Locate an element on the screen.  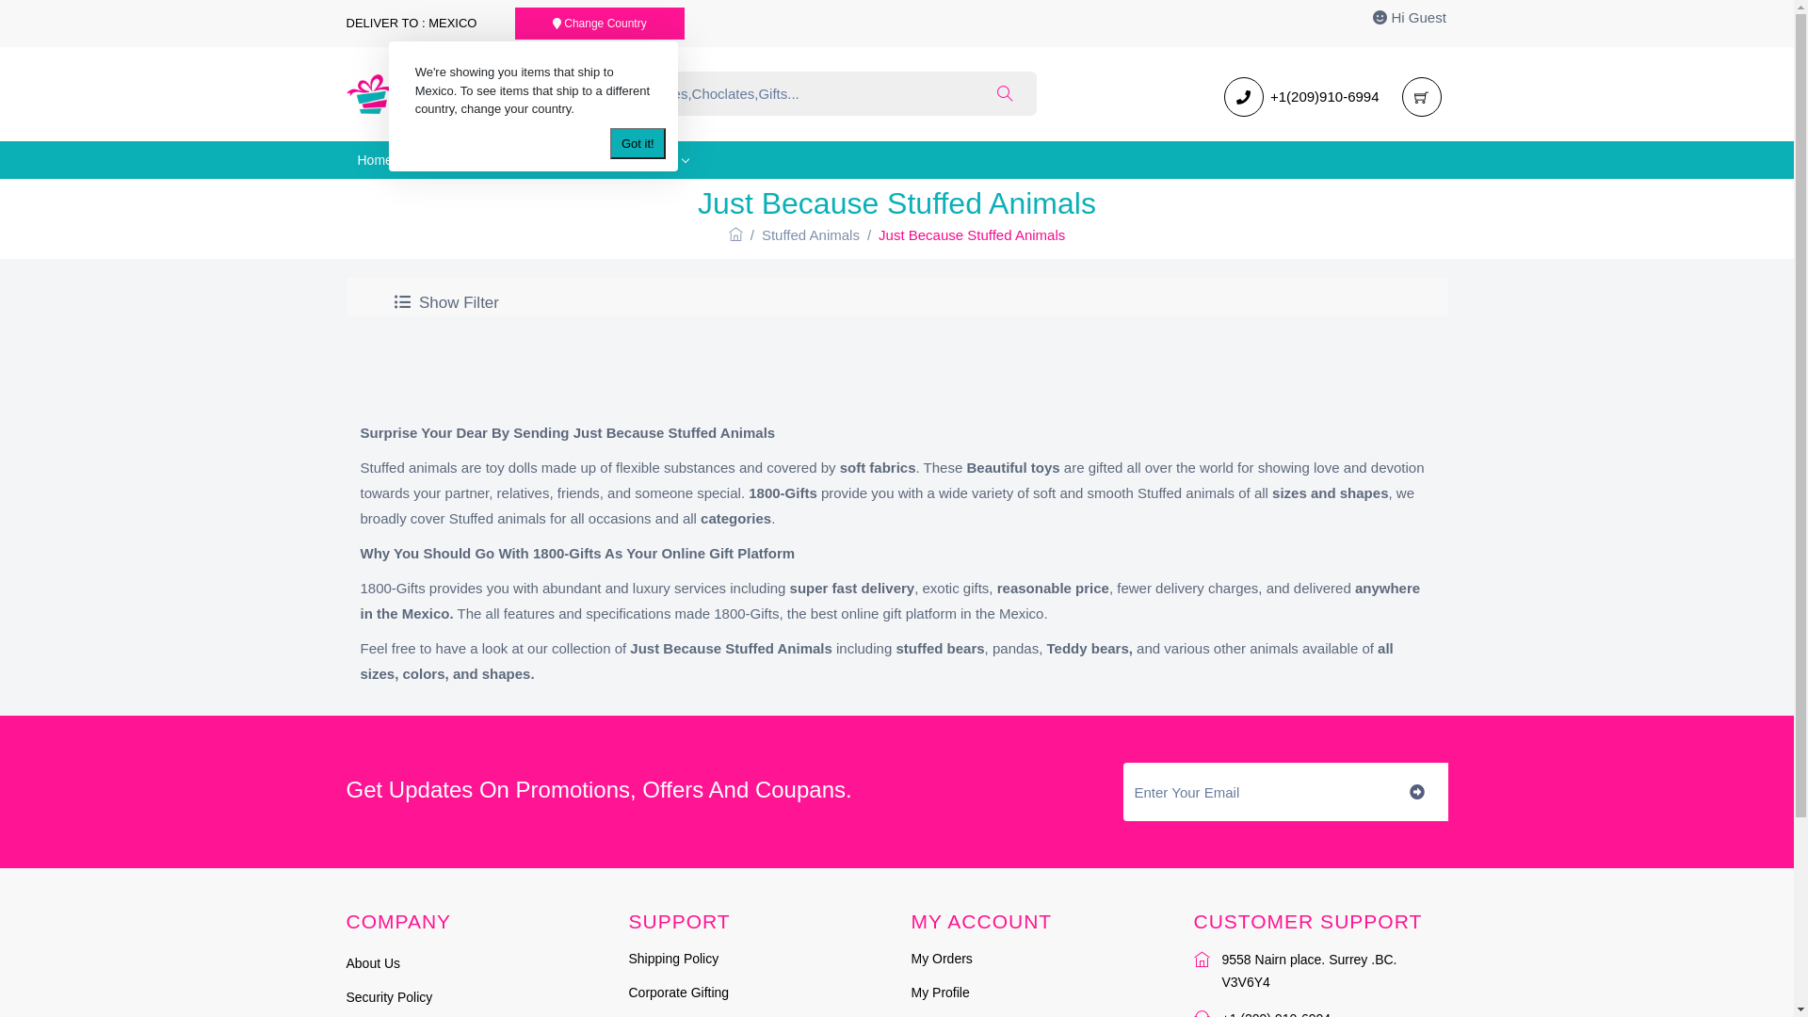
Just Because Stuffed Animals is located at coordinates (972, 235).